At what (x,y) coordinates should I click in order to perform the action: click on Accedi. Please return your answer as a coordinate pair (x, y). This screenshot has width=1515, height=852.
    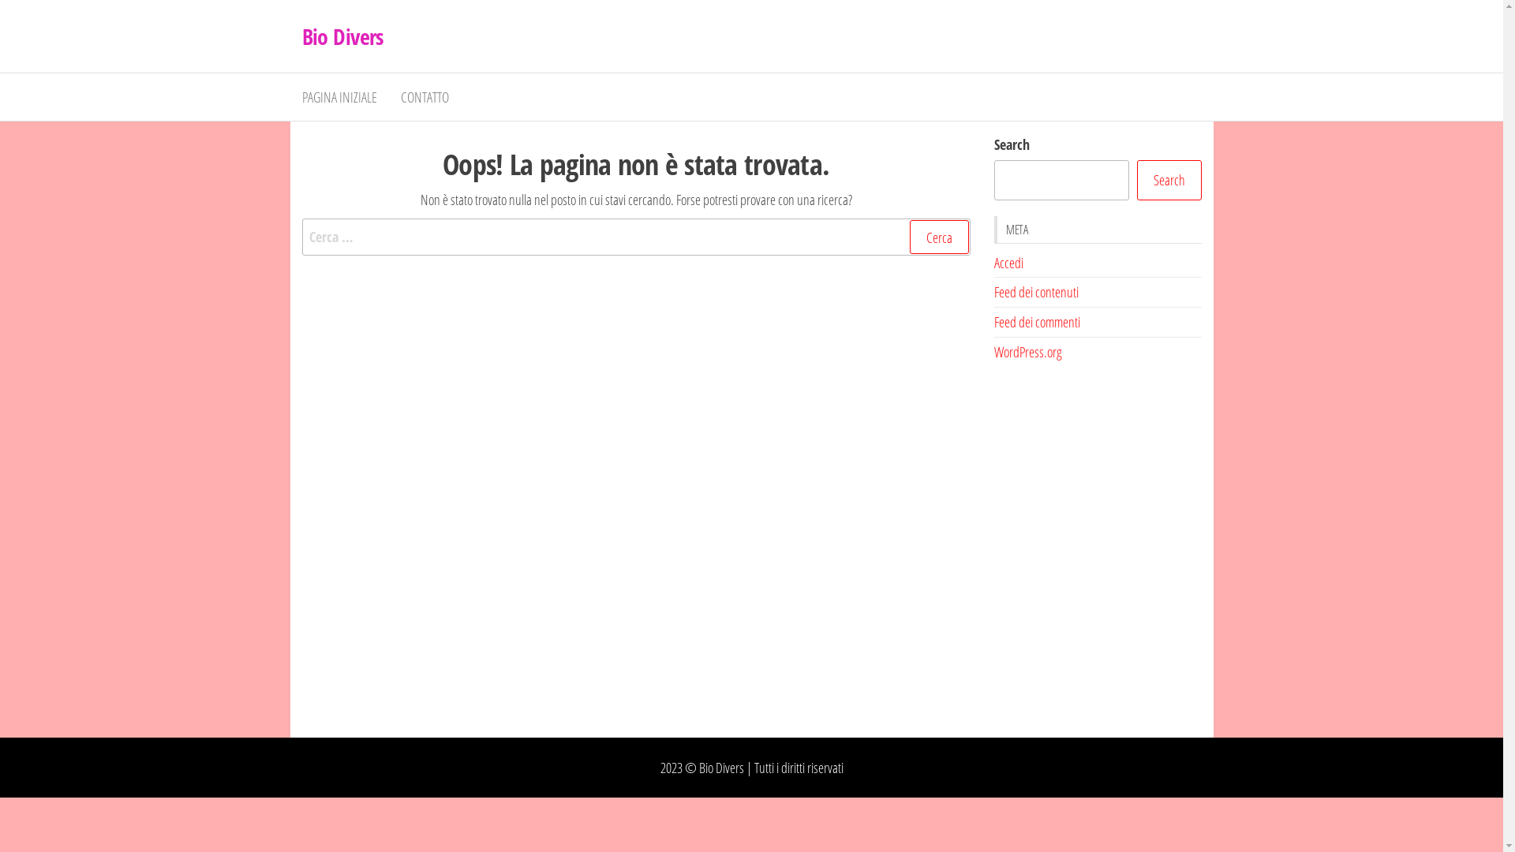
    Looking at the image, I should click on (1008, 263).